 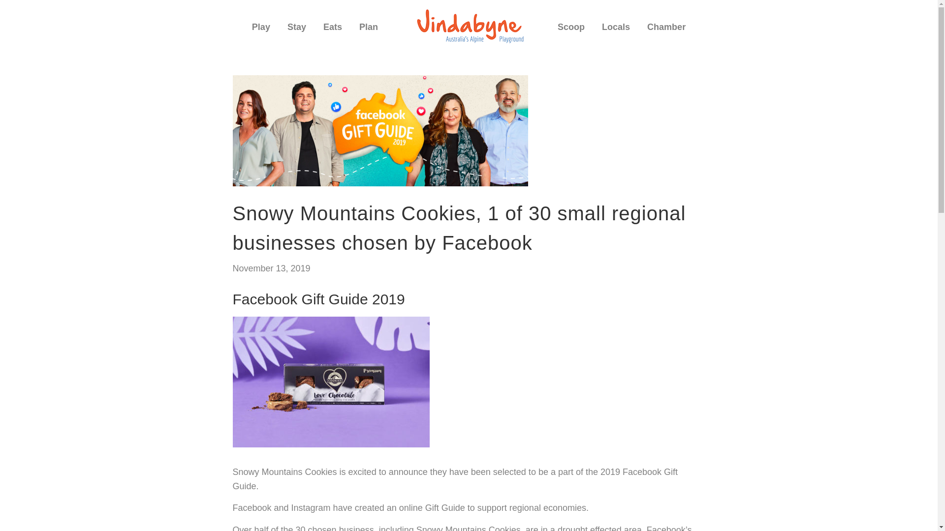 What do you see at coordinates (571, 31) in the screenshot?
I see `Scoop` at bounding box center [571, 31].